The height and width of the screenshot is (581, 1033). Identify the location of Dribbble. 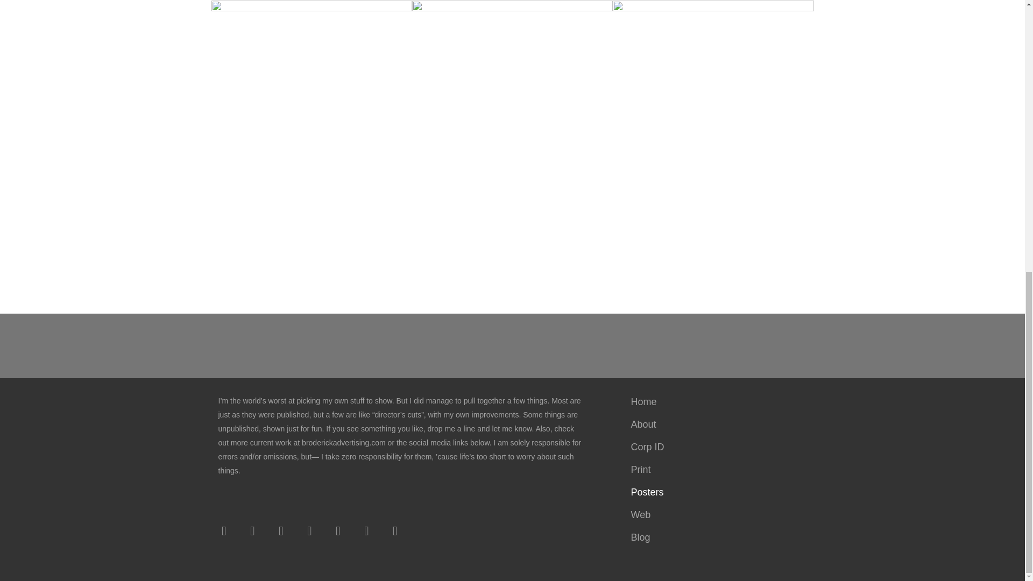
(367, 530).